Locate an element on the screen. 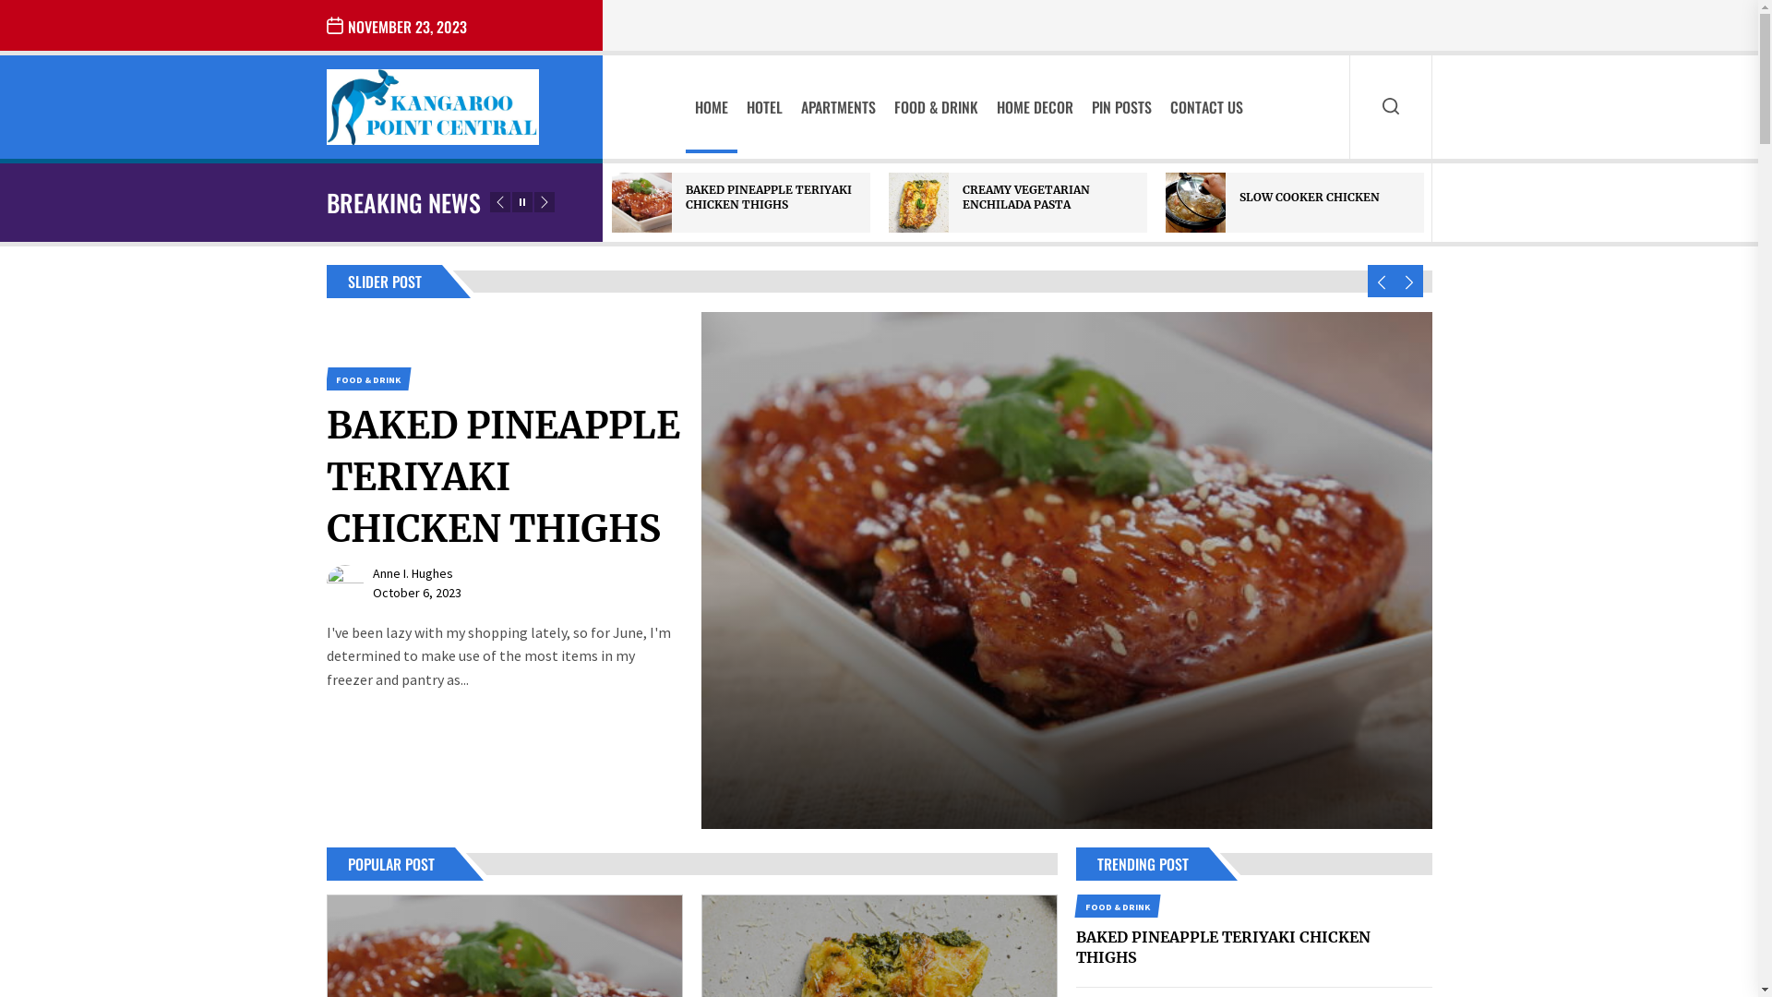 Image resolution: width=1772 pixels, height=997 pixels. FOOD & DRINK is located at coordinates (1116, 907).